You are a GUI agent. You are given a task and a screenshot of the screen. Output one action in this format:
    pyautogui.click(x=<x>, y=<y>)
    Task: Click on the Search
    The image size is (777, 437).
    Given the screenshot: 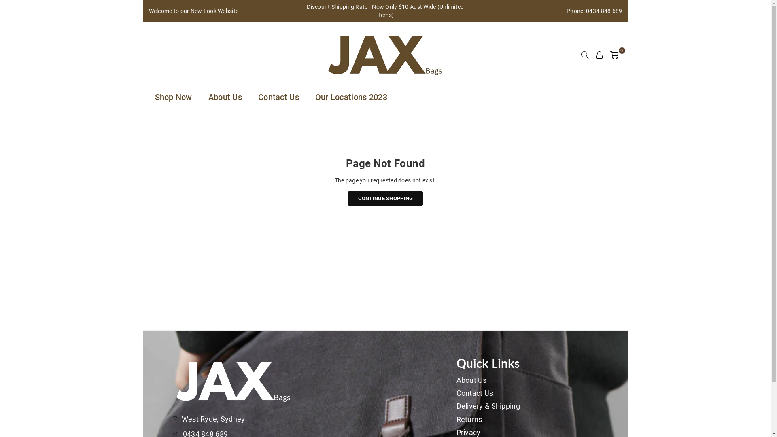 What is the action you would take?
    pyautogui.click(x=585, y=55)
    